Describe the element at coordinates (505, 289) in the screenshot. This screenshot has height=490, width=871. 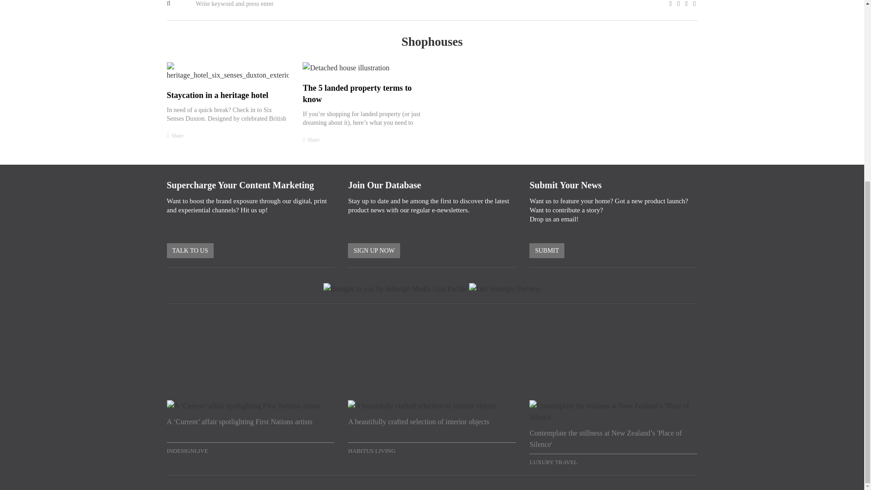
I see `Our Strategic Partners` at that location.